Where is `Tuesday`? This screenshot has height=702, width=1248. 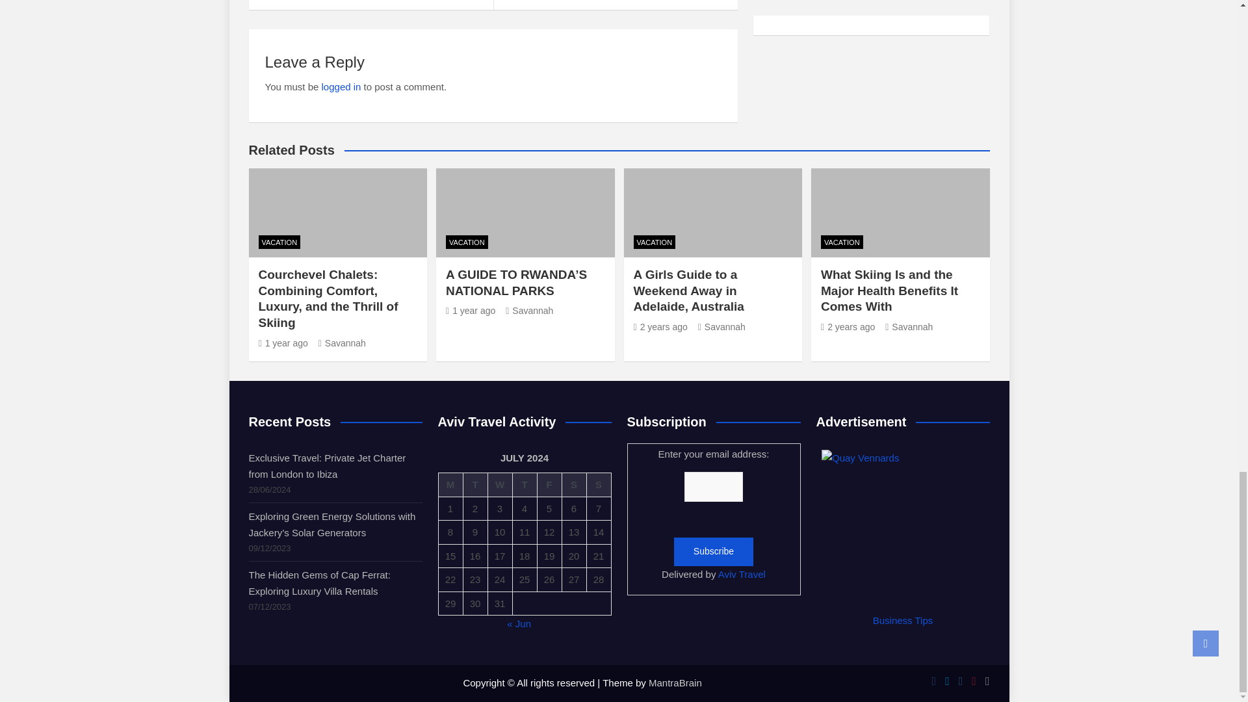 Tuesday is located at coordinates (475, 485).